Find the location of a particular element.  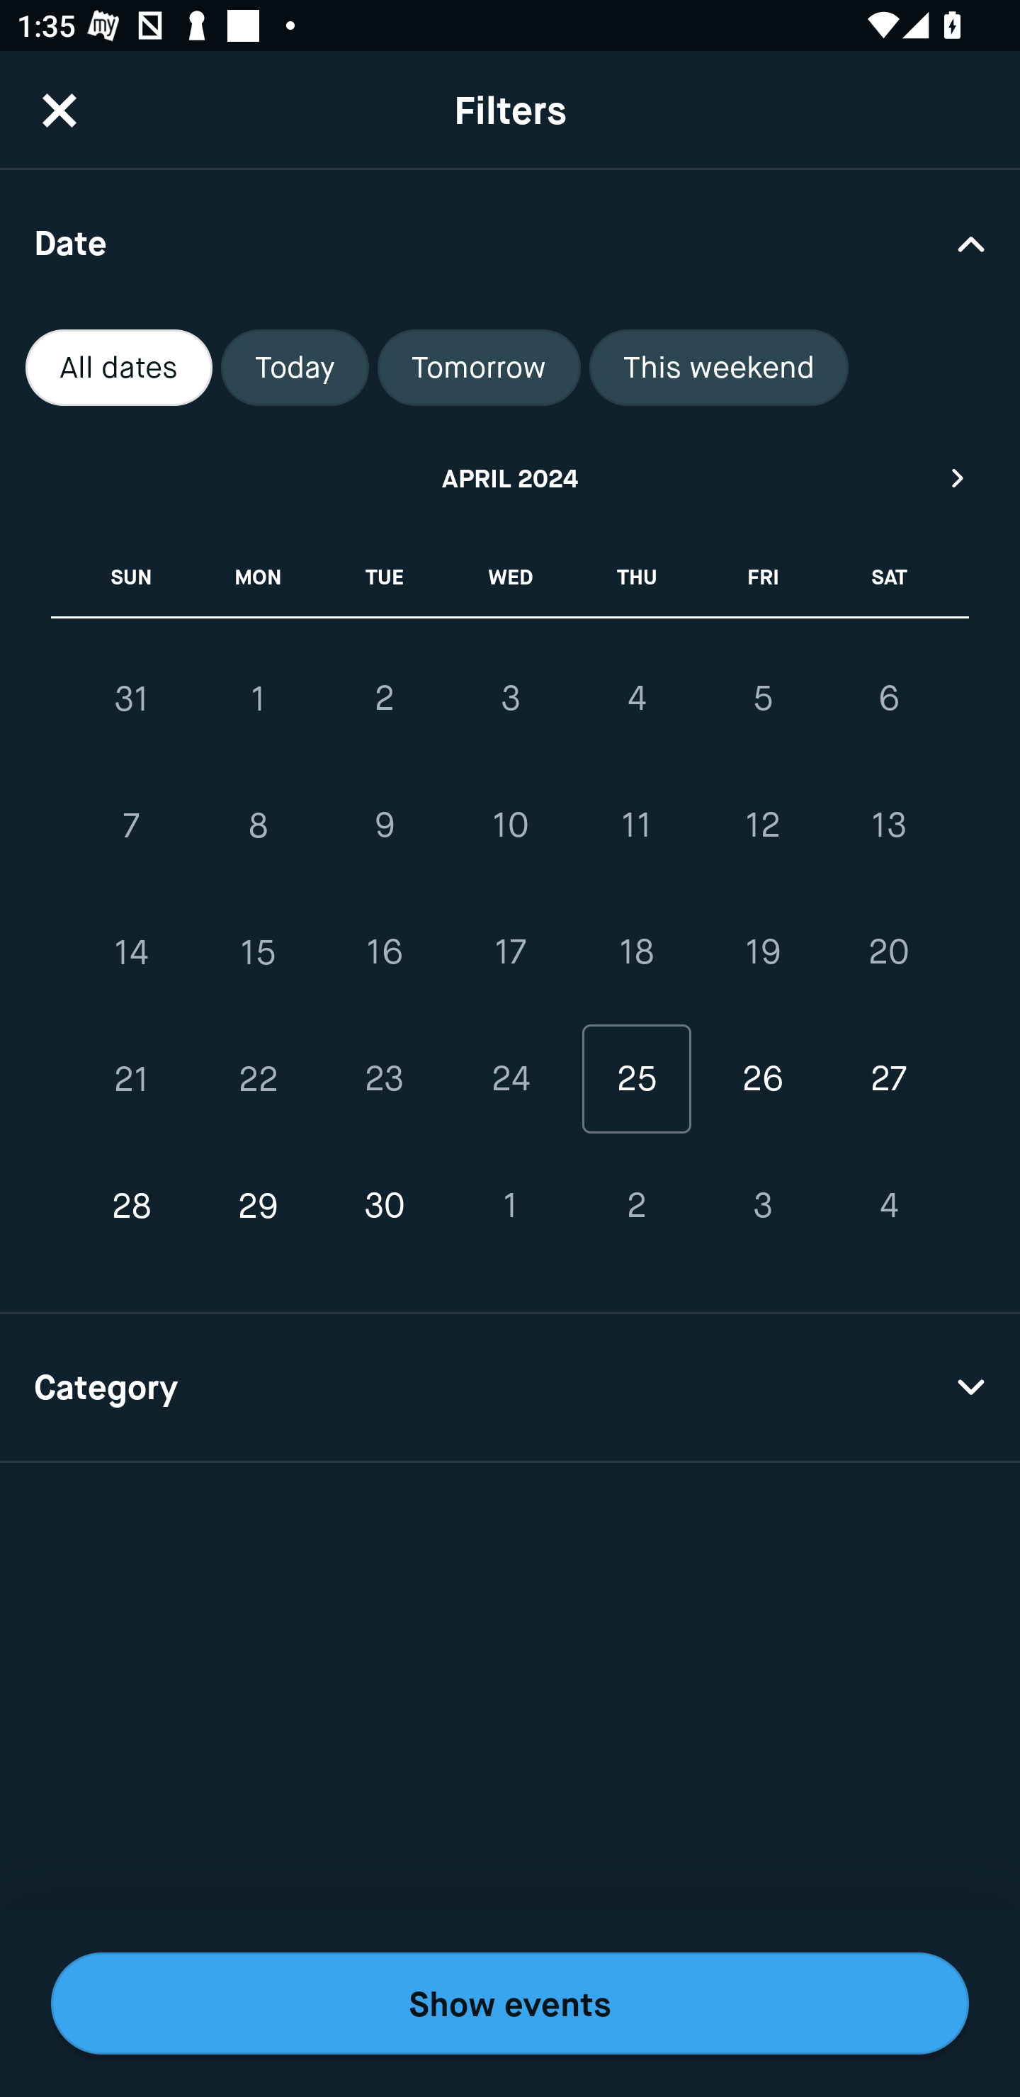

5 is located at coordinates (762, 698).